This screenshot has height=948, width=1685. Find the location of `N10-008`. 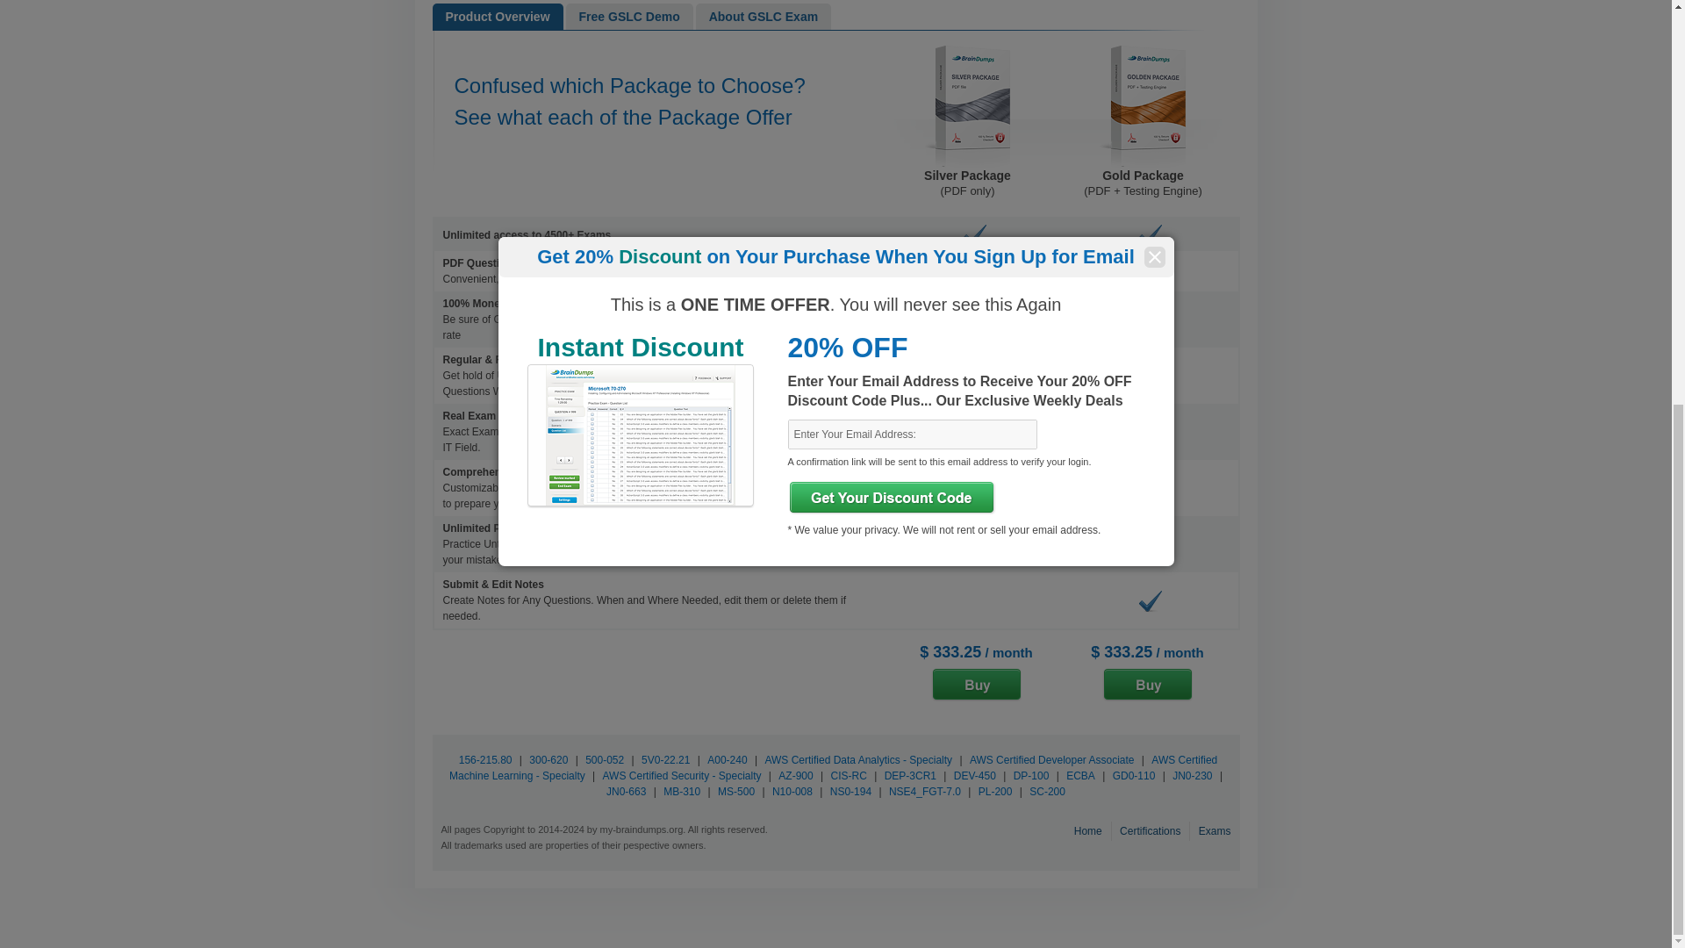

N10-008 is located at coordinates (792, 792).